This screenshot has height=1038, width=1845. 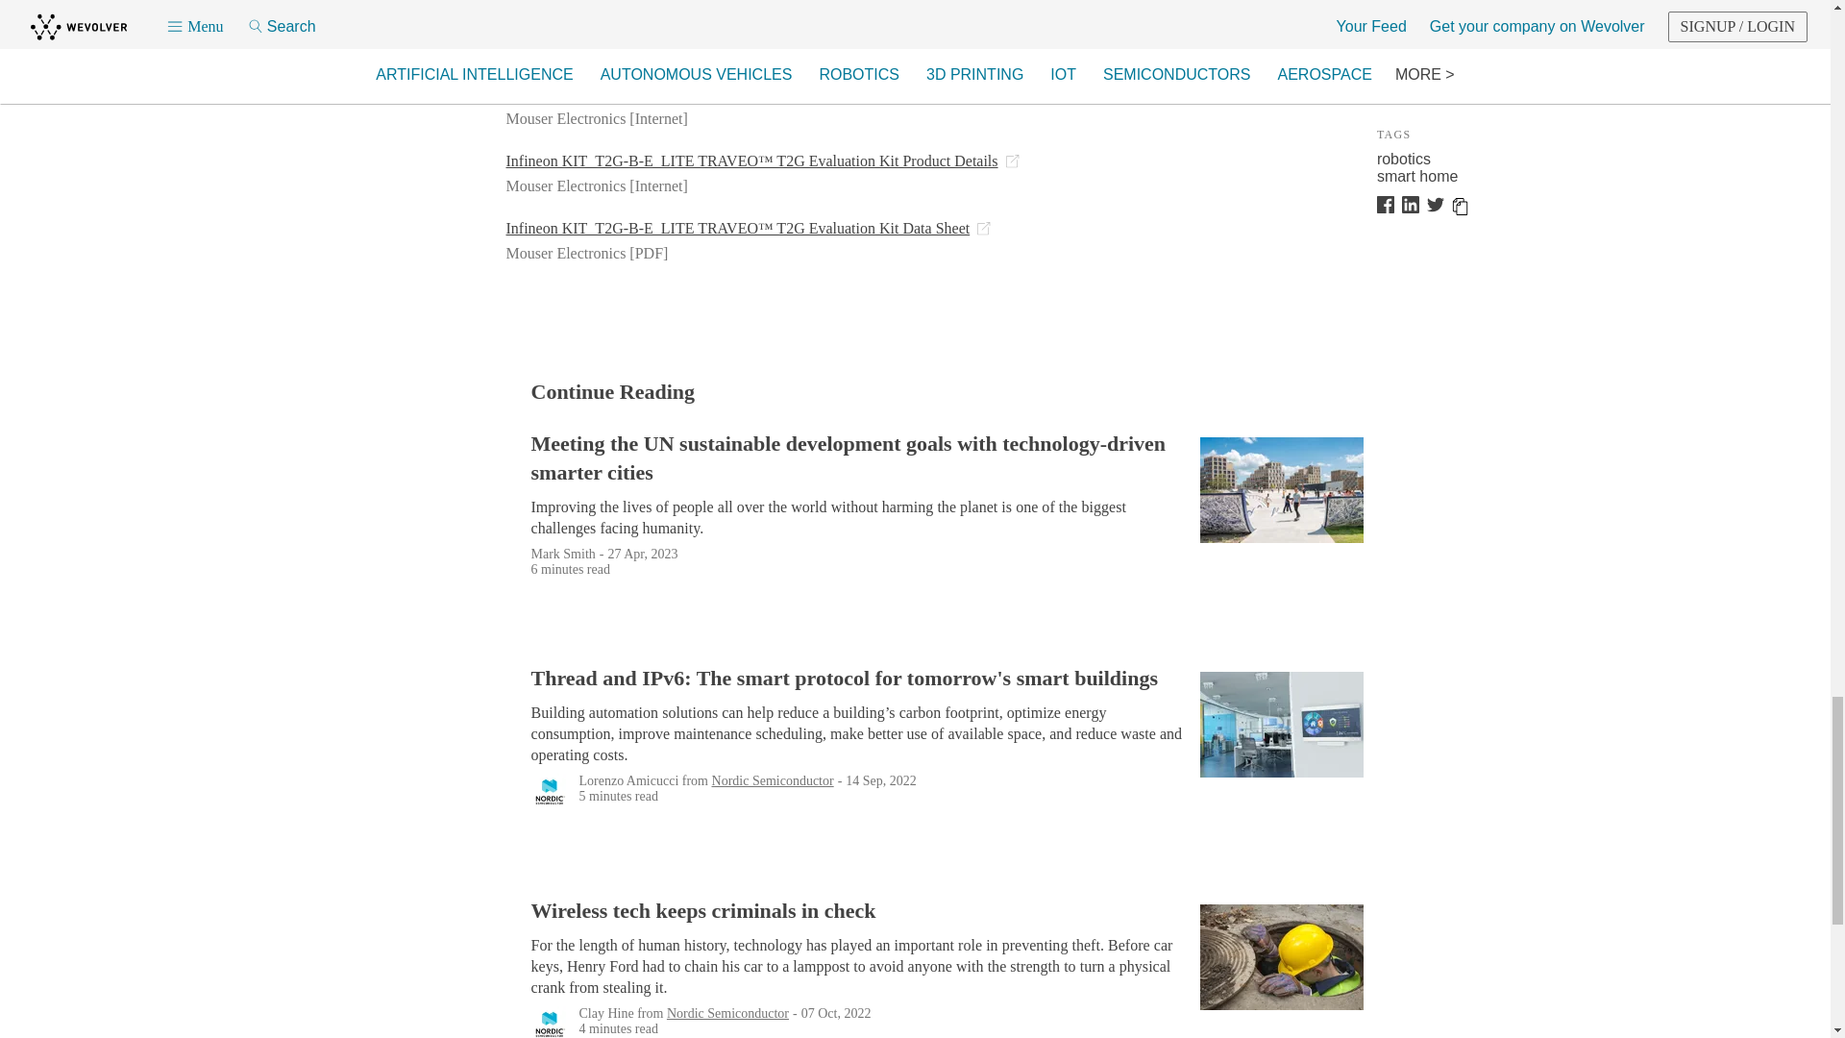 What do you see at coordinates (562, 554) in the screenshot?
I see `Mark Smith` at bounding box center [562, 554].